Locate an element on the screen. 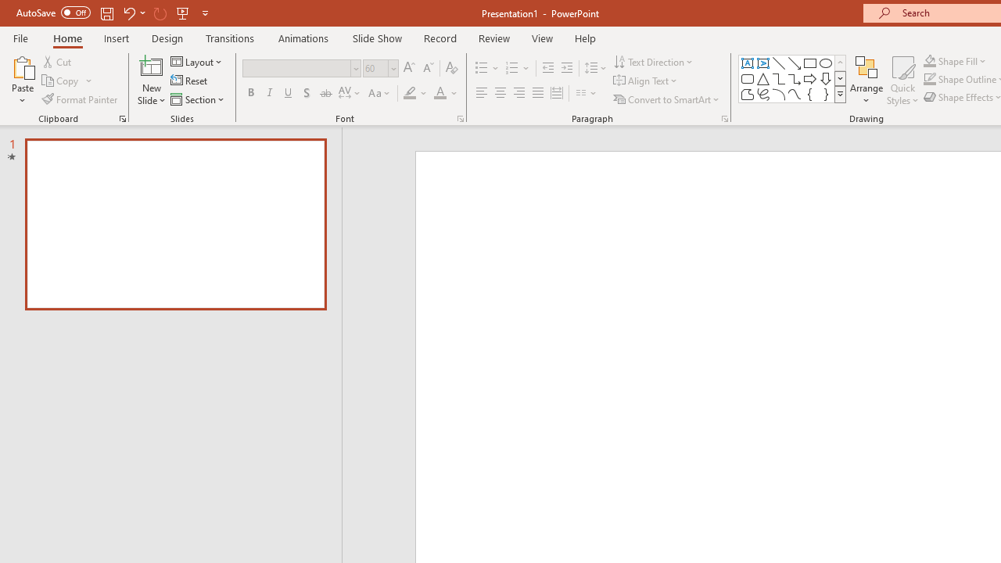  Cut is located at coordinates (58, 61).